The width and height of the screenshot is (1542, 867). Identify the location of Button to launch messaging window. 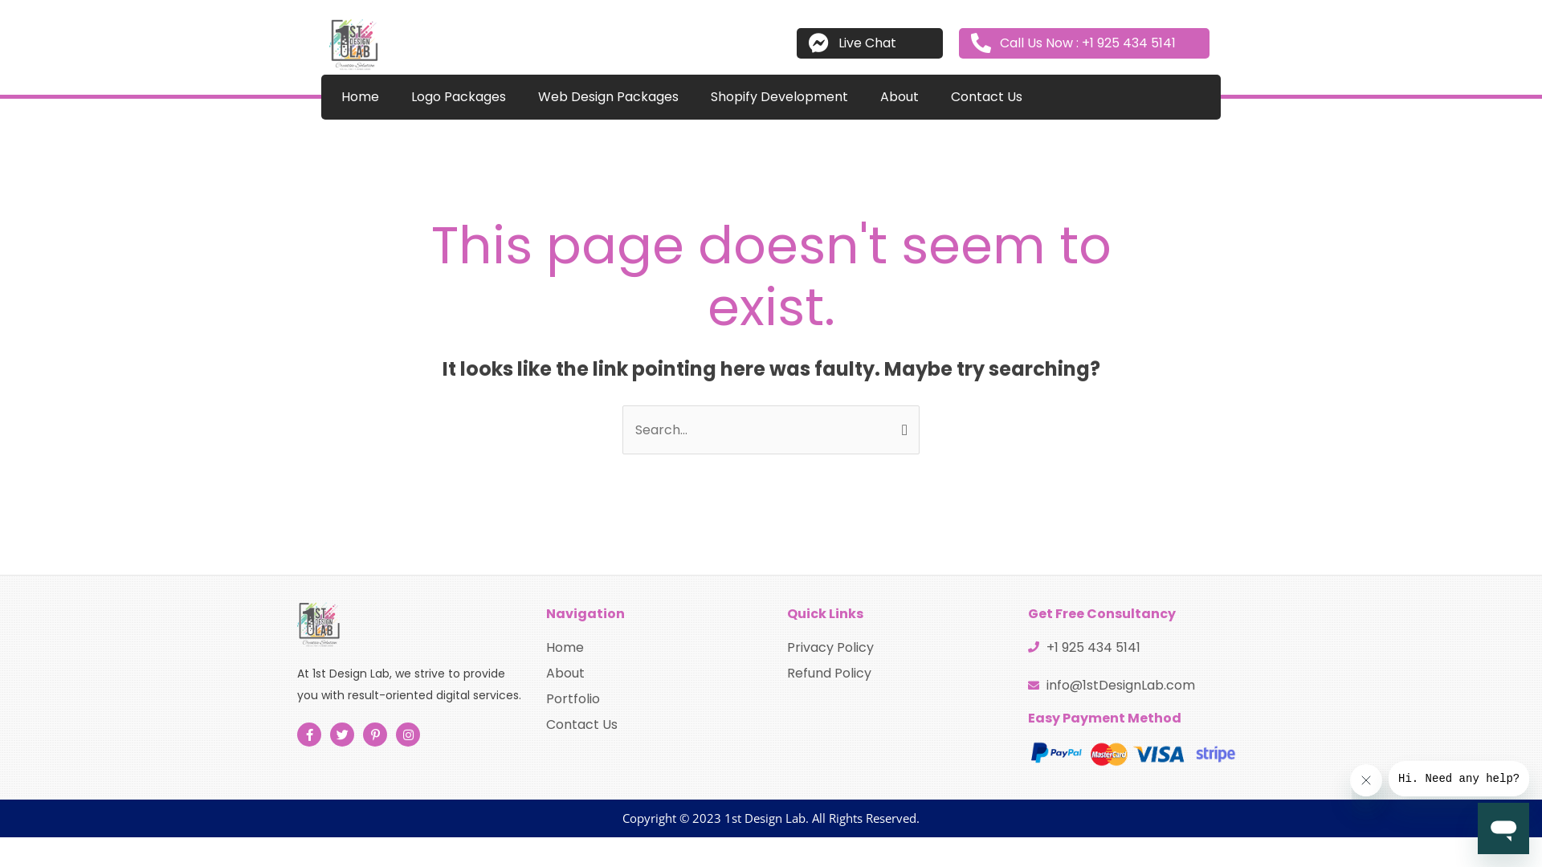
(1503, 828).